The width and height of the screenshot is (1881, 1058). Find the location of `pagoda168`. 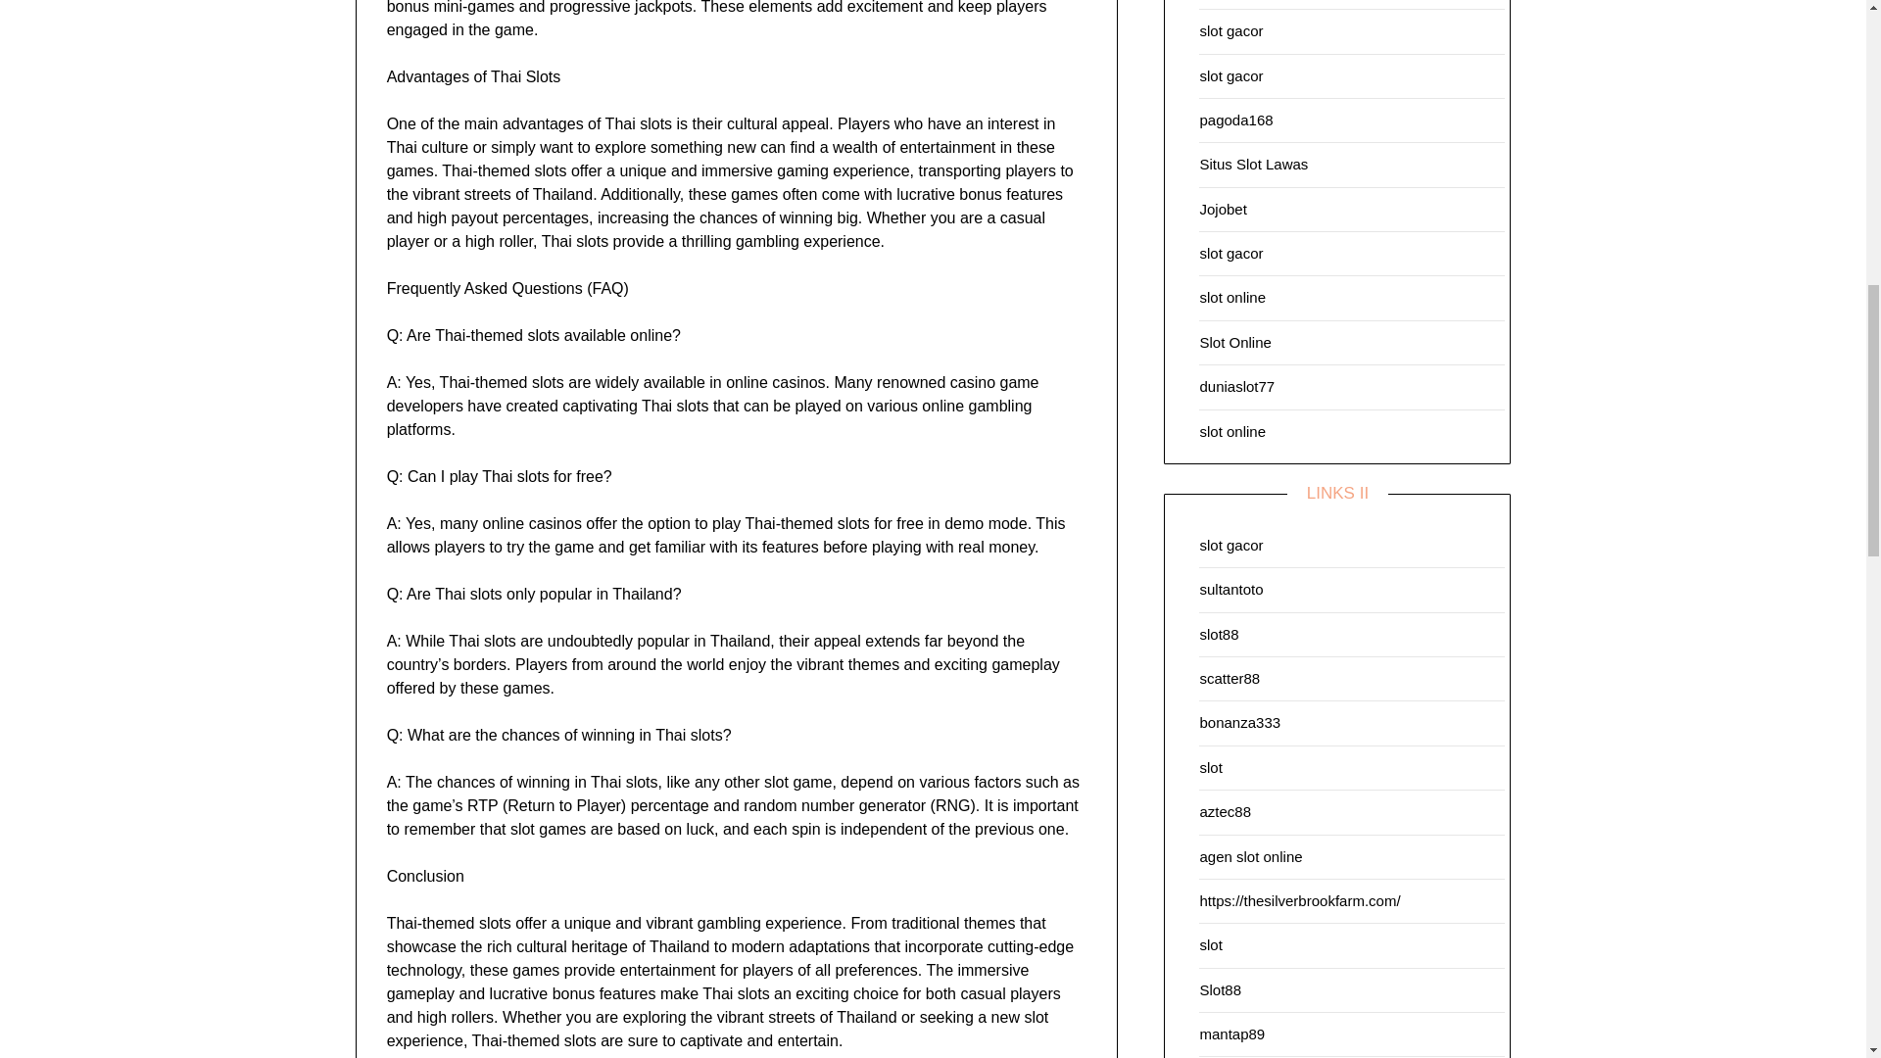

pagoda168 is located at coordinates (1236, 120).